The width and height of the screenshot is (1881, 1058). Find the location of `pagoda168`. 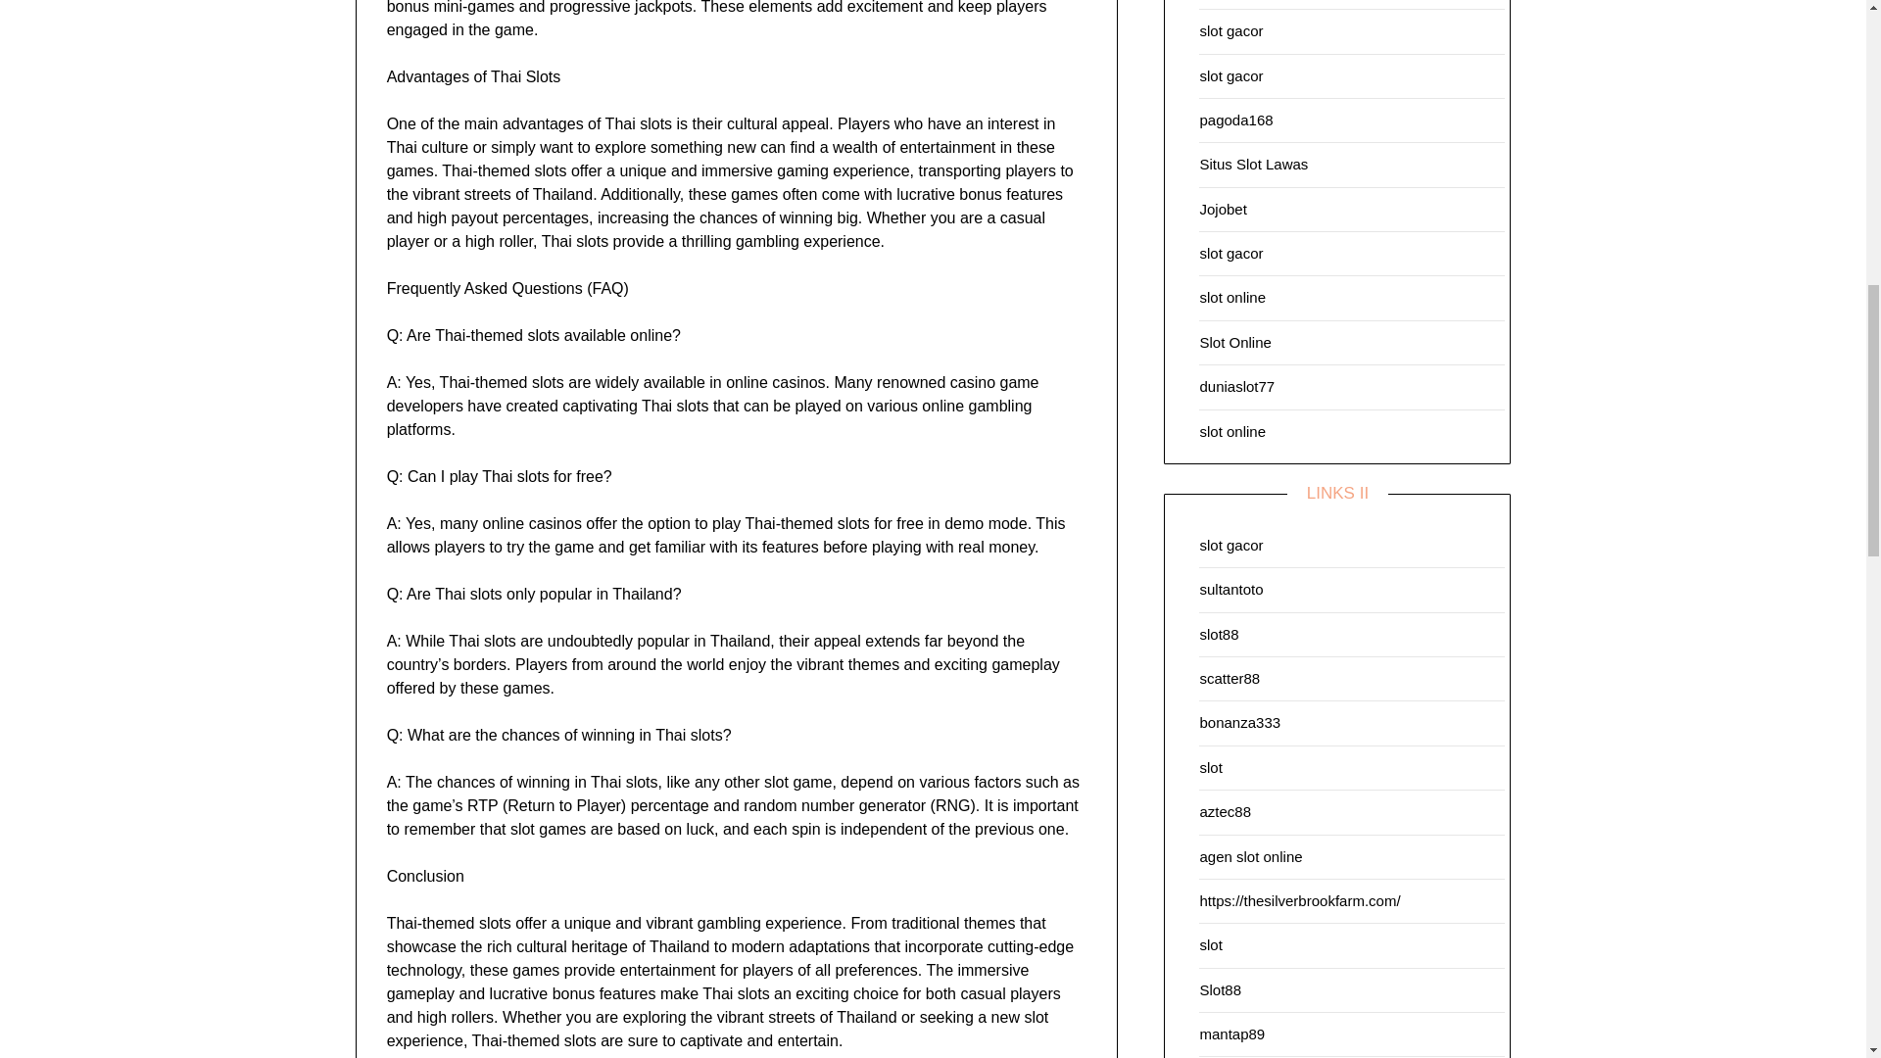

pagoda168 is located at coordinates (1236, 120).